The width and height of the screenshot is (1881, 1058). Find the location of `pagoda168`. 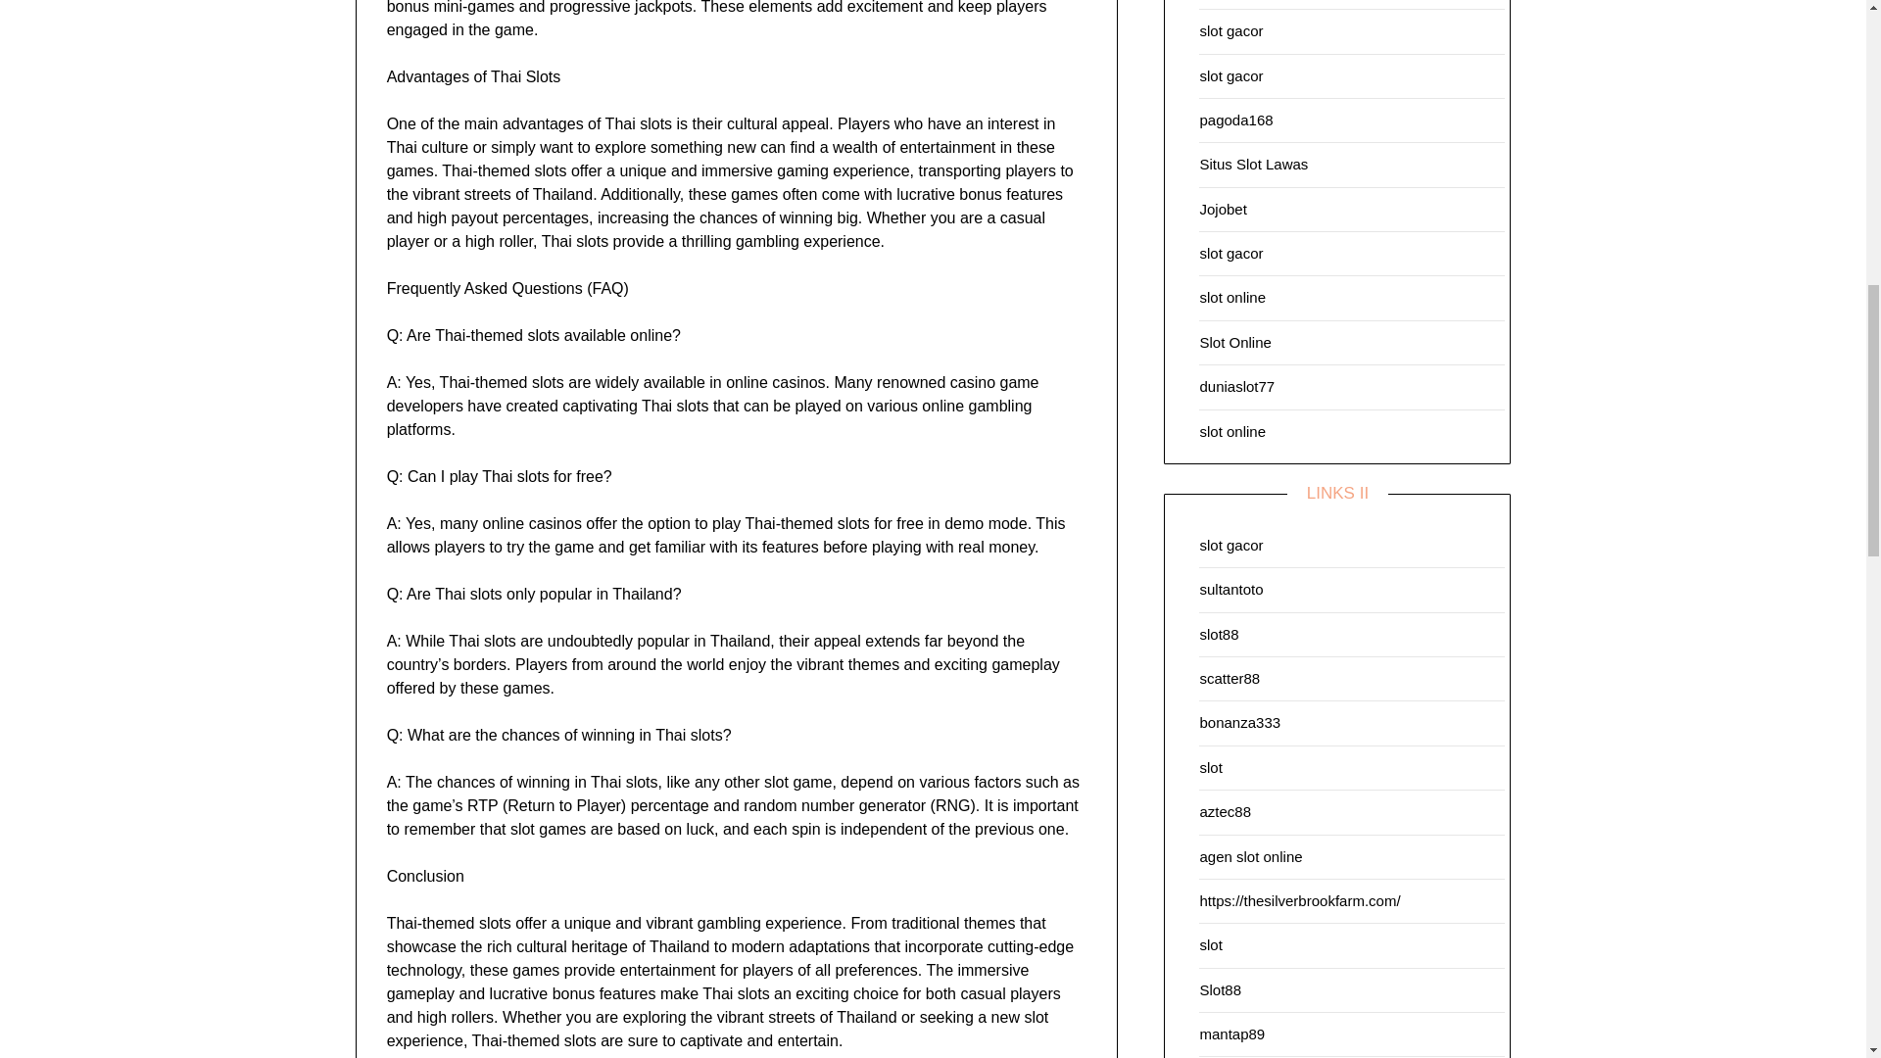

pagoda168 is located at coordinates (1236, 120).